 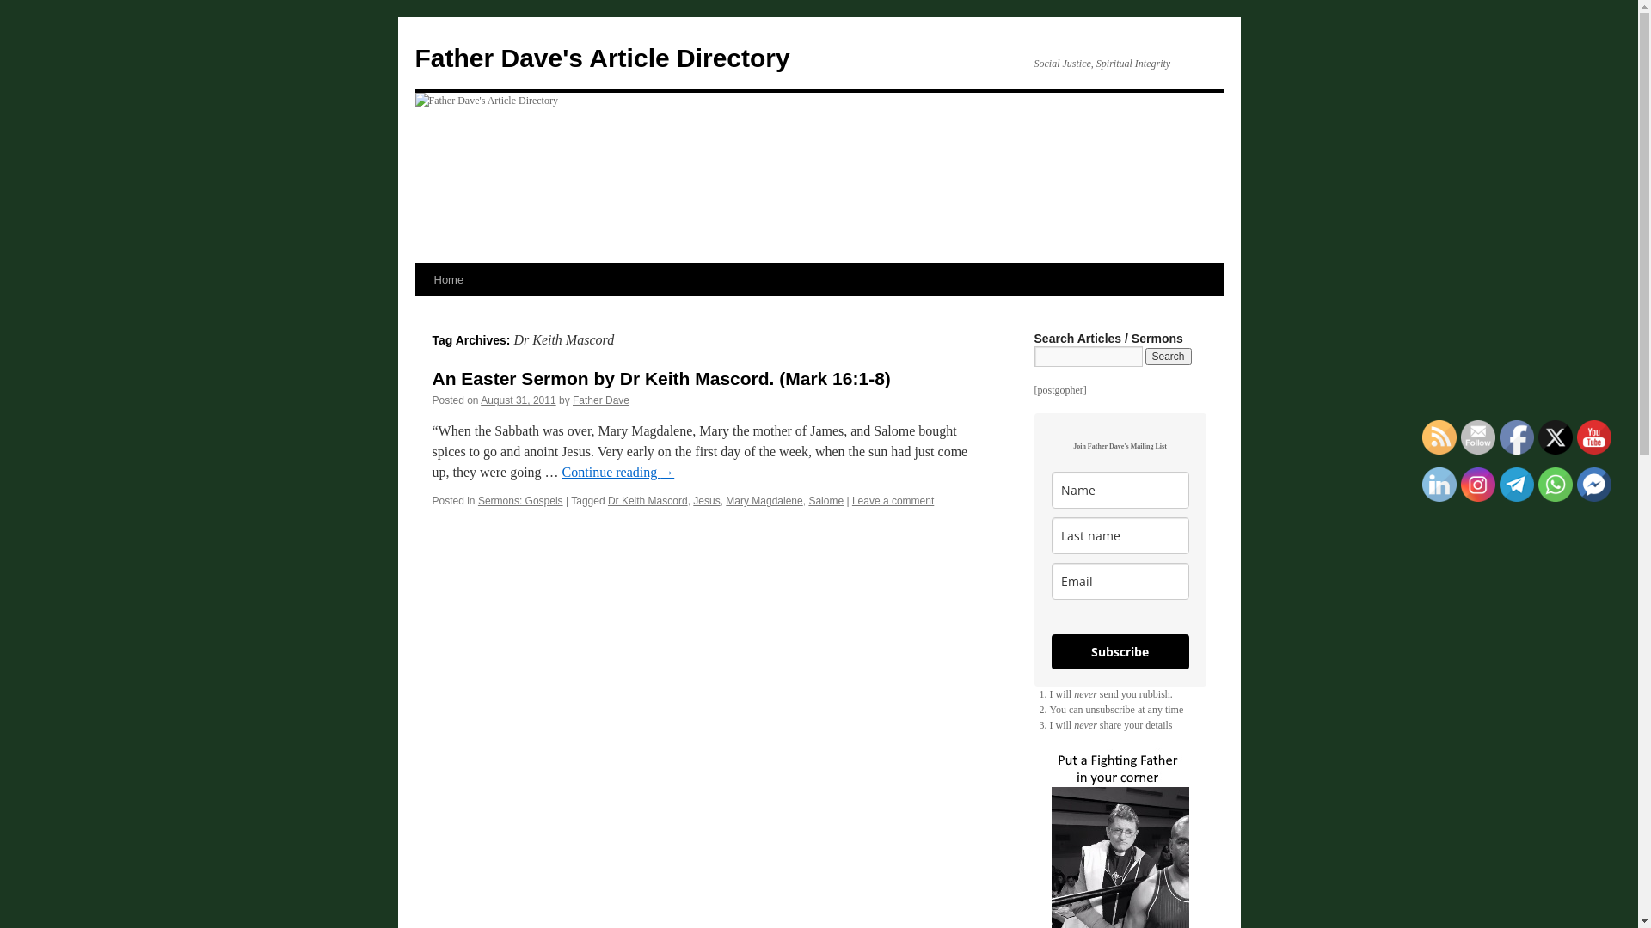 I want to click on Dr Keith Mascord, so click(x=648, y=501).